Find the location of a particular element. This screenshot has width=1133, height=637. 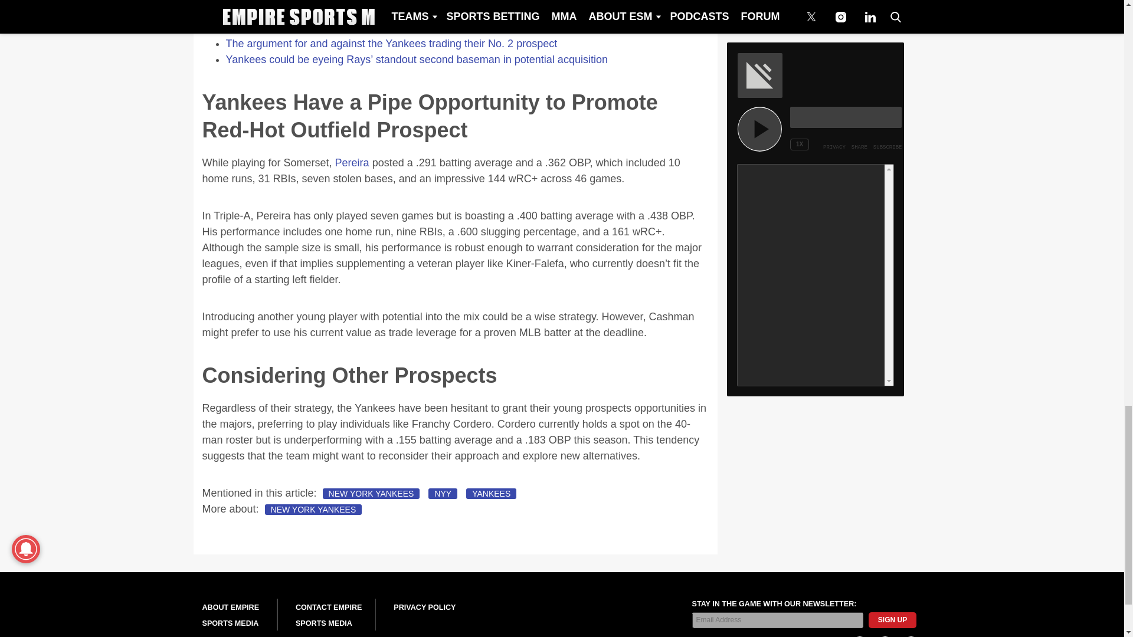

NEW YORK YANKEES is located at coordinates (314, 510).